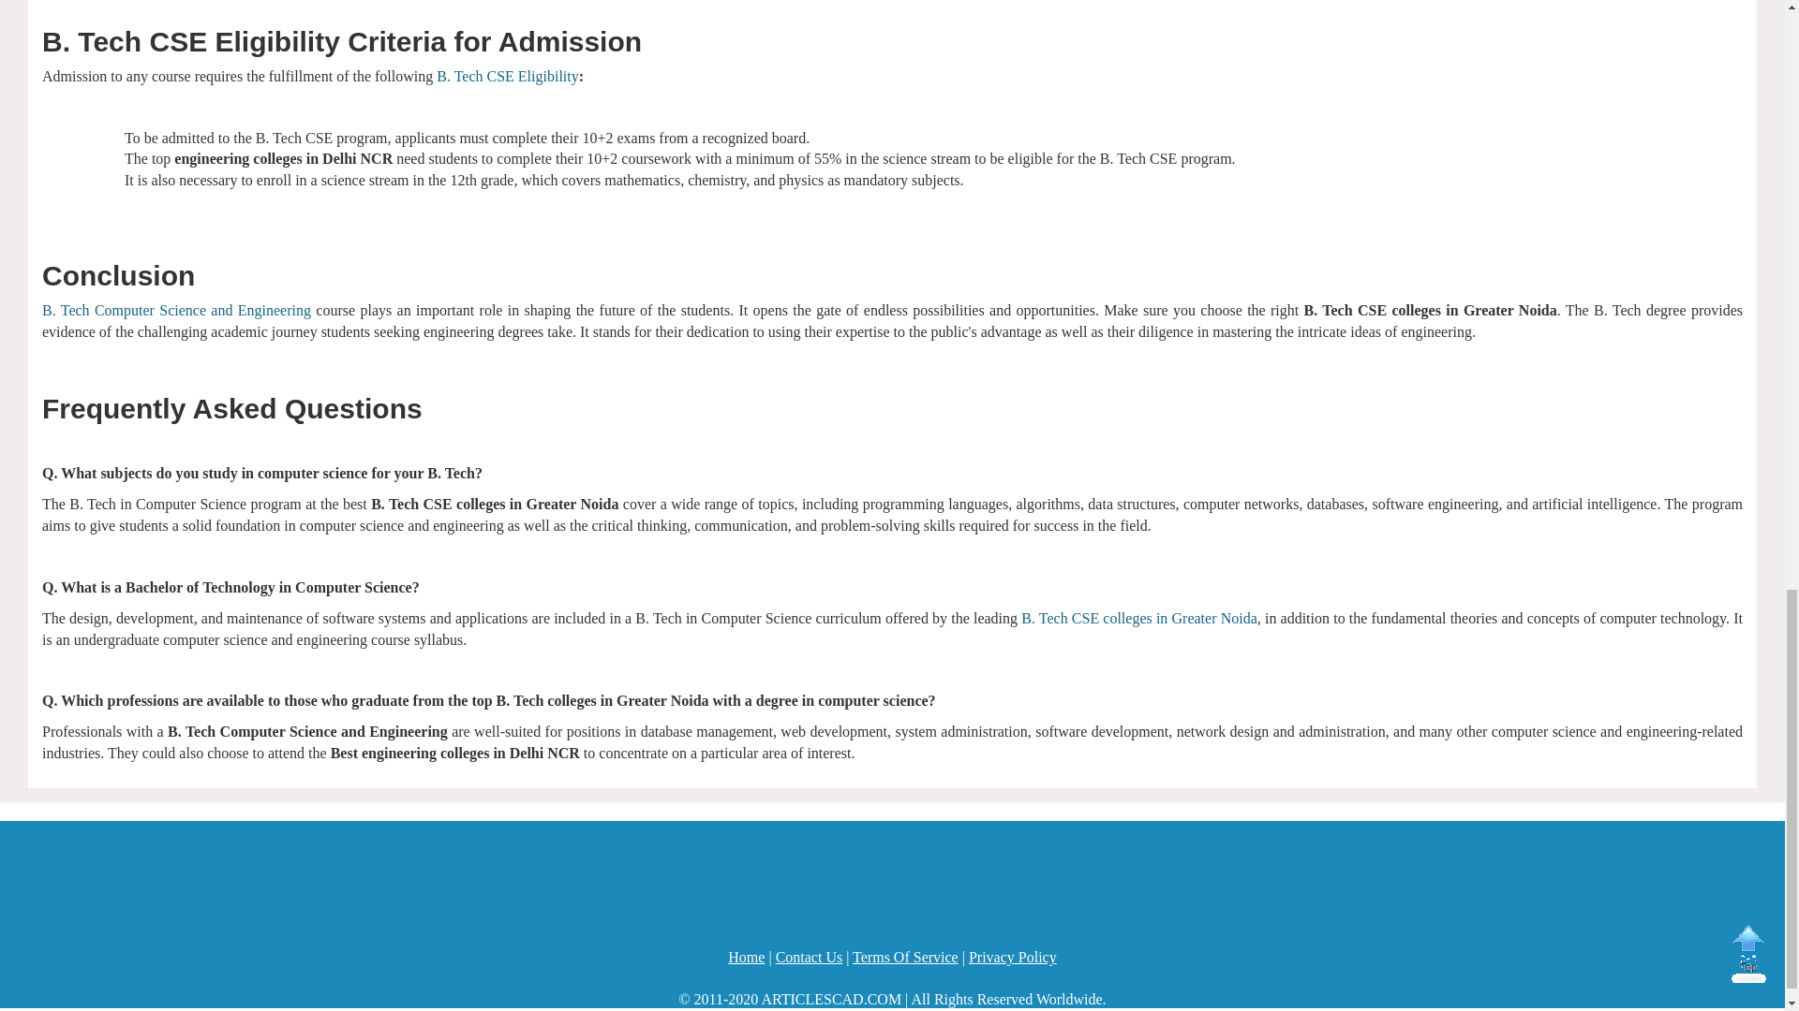 The height and width of the screenshot is (1011, 1799). What do you see at coordinates (507, 76) in the screenshot?
I see `B. Tech CSE Eligibility` at bounding box center [507, 76].